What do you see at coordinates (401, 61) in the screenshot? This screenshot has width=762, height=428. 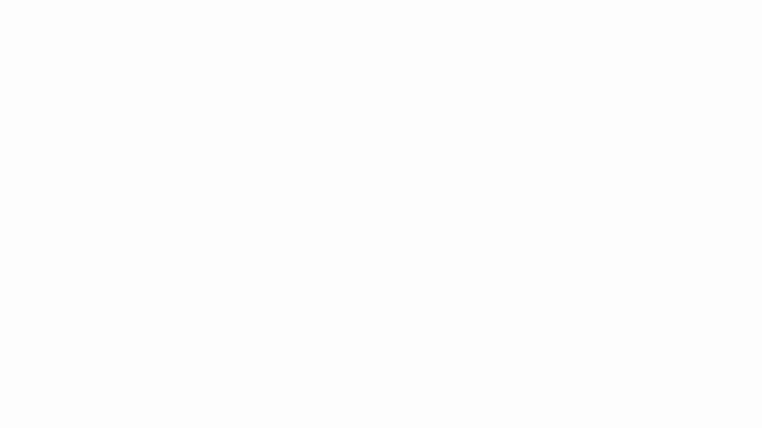 I see `Analyze Data` at bounding box center [401, 61].